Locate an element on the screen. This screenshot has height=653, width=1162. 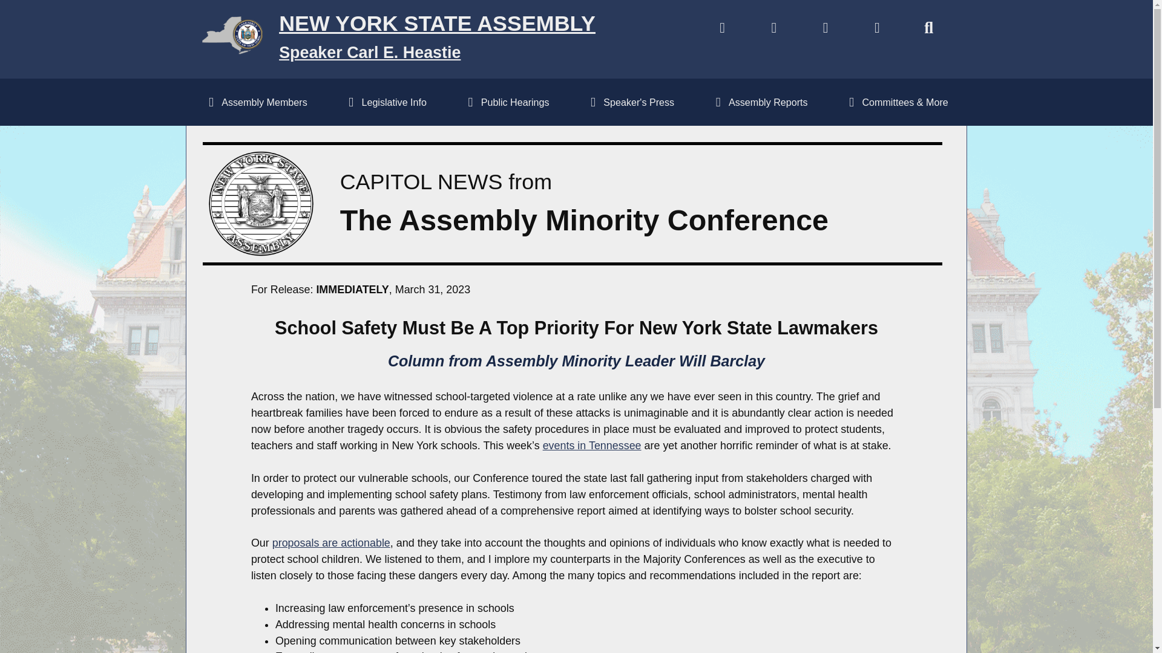
Assembly Members is located at coordinates (255, 102).